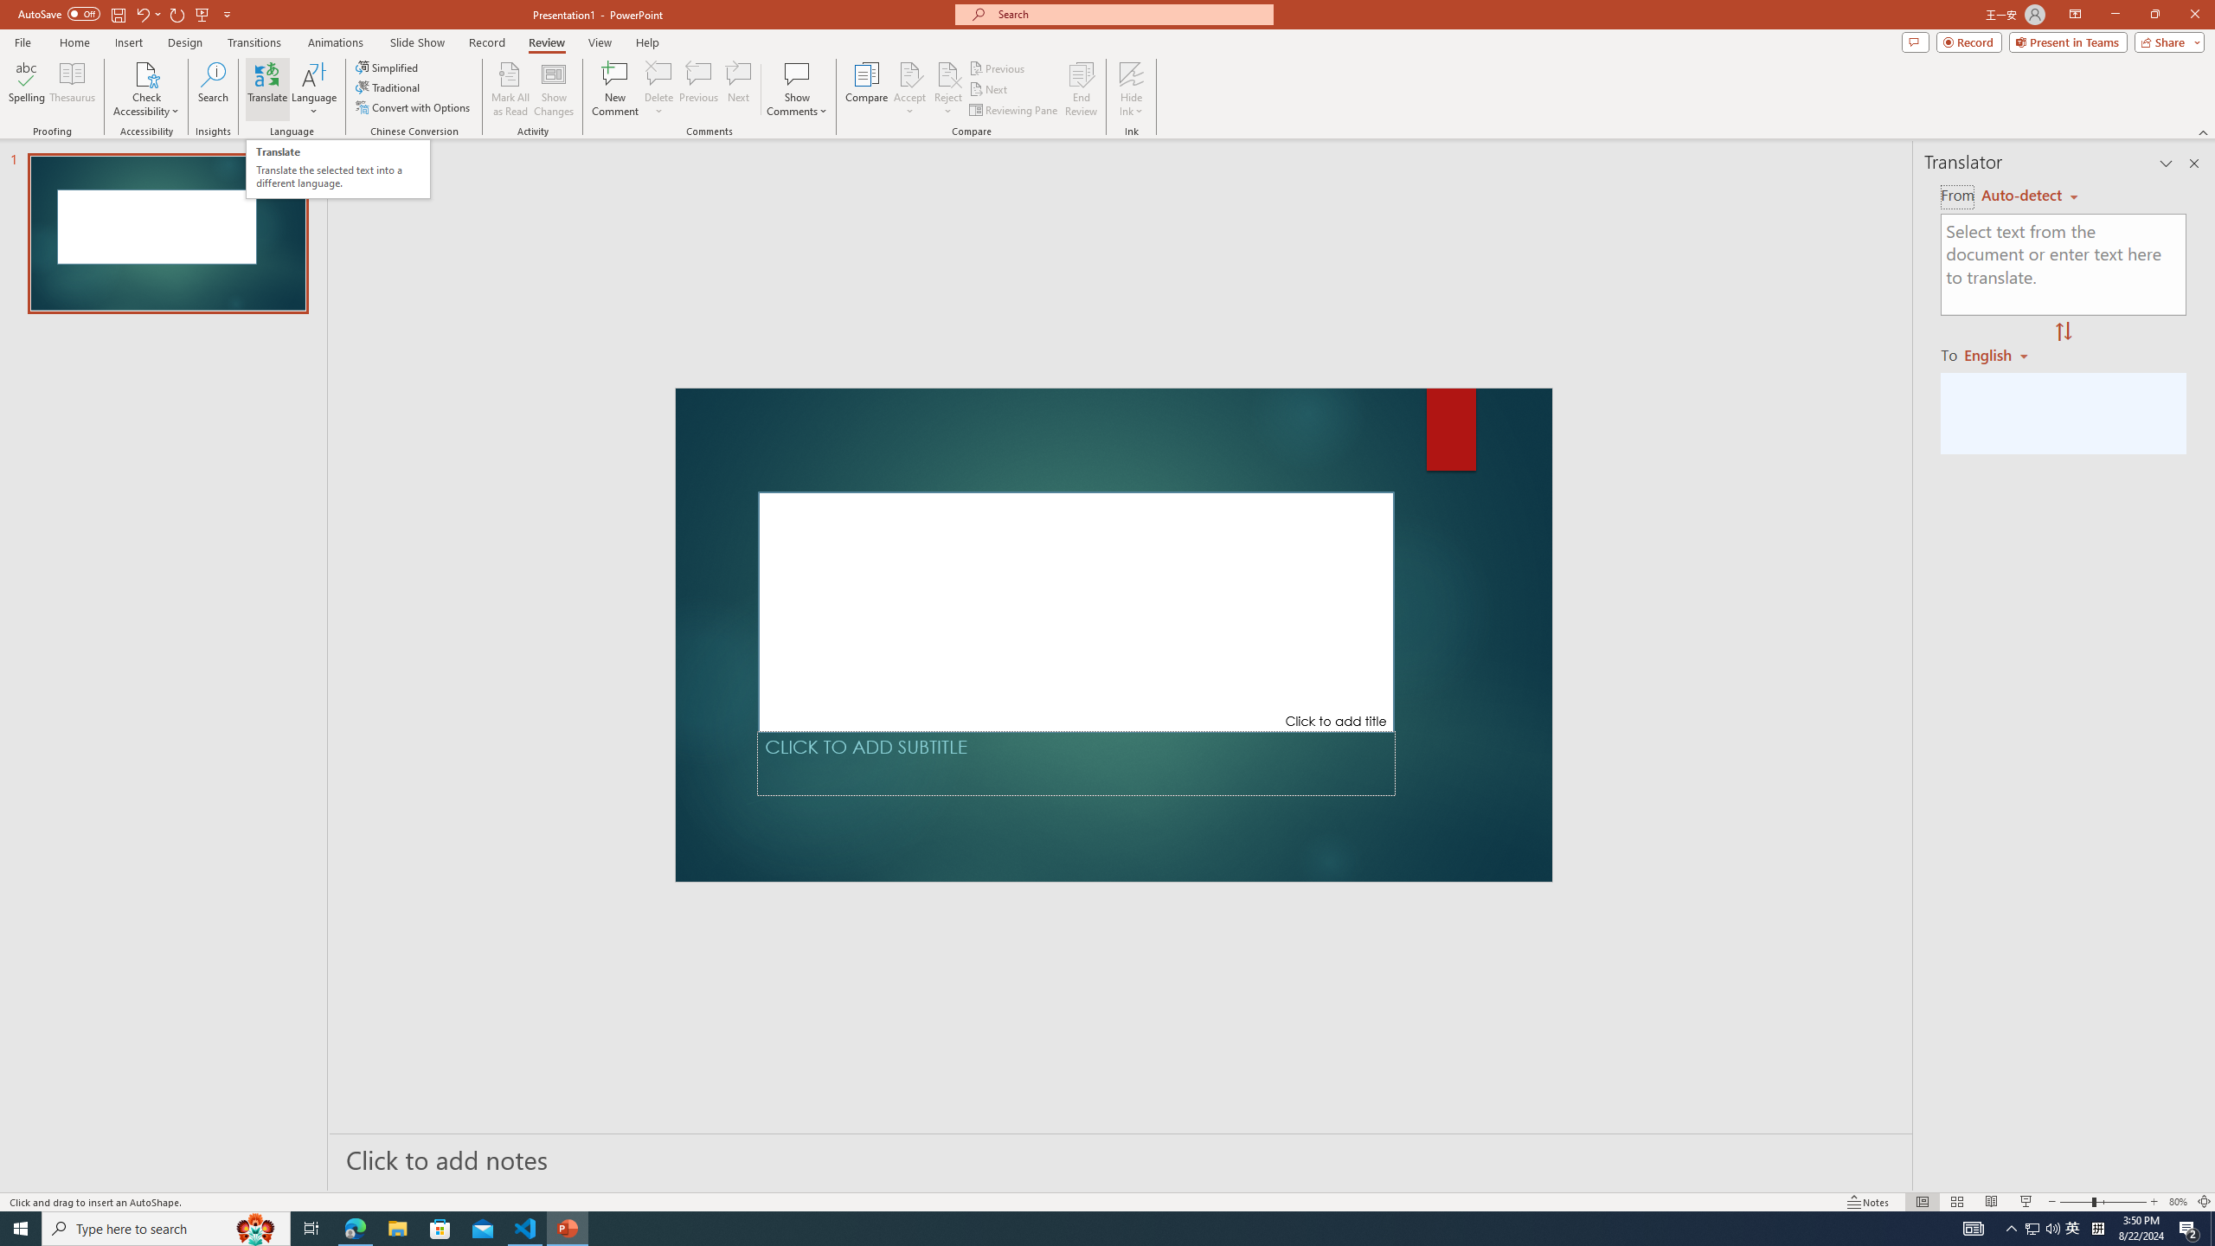  What do you see at coordinates (554, 89) in the screenshot?
I see `Show Changes` at bounding box center [554, 89].